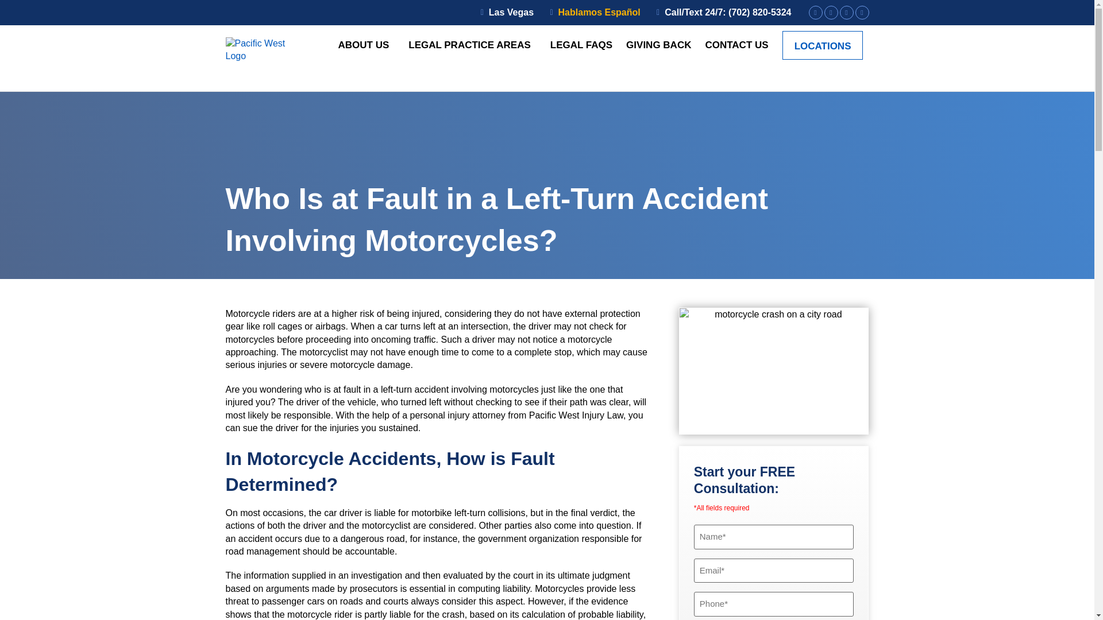  Describe the element at coordinates (503, 13) in the screenshot. I see `Las Vegas` at that location.